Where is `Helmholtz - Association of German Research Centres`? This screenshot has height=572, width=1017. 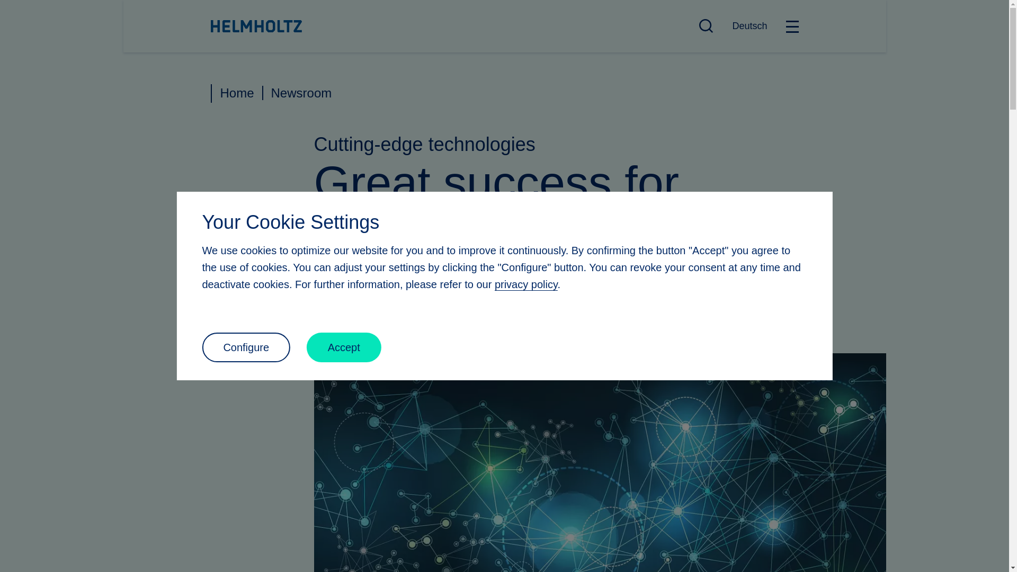 Helmholtz - Association of German Research Centres is located at coordinates (256, 26).